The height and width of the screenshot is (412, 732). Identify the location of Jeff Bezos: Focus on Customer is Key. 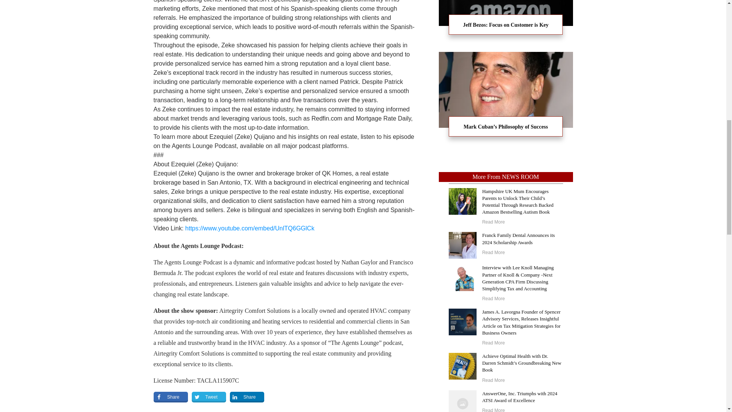
(506, 25).